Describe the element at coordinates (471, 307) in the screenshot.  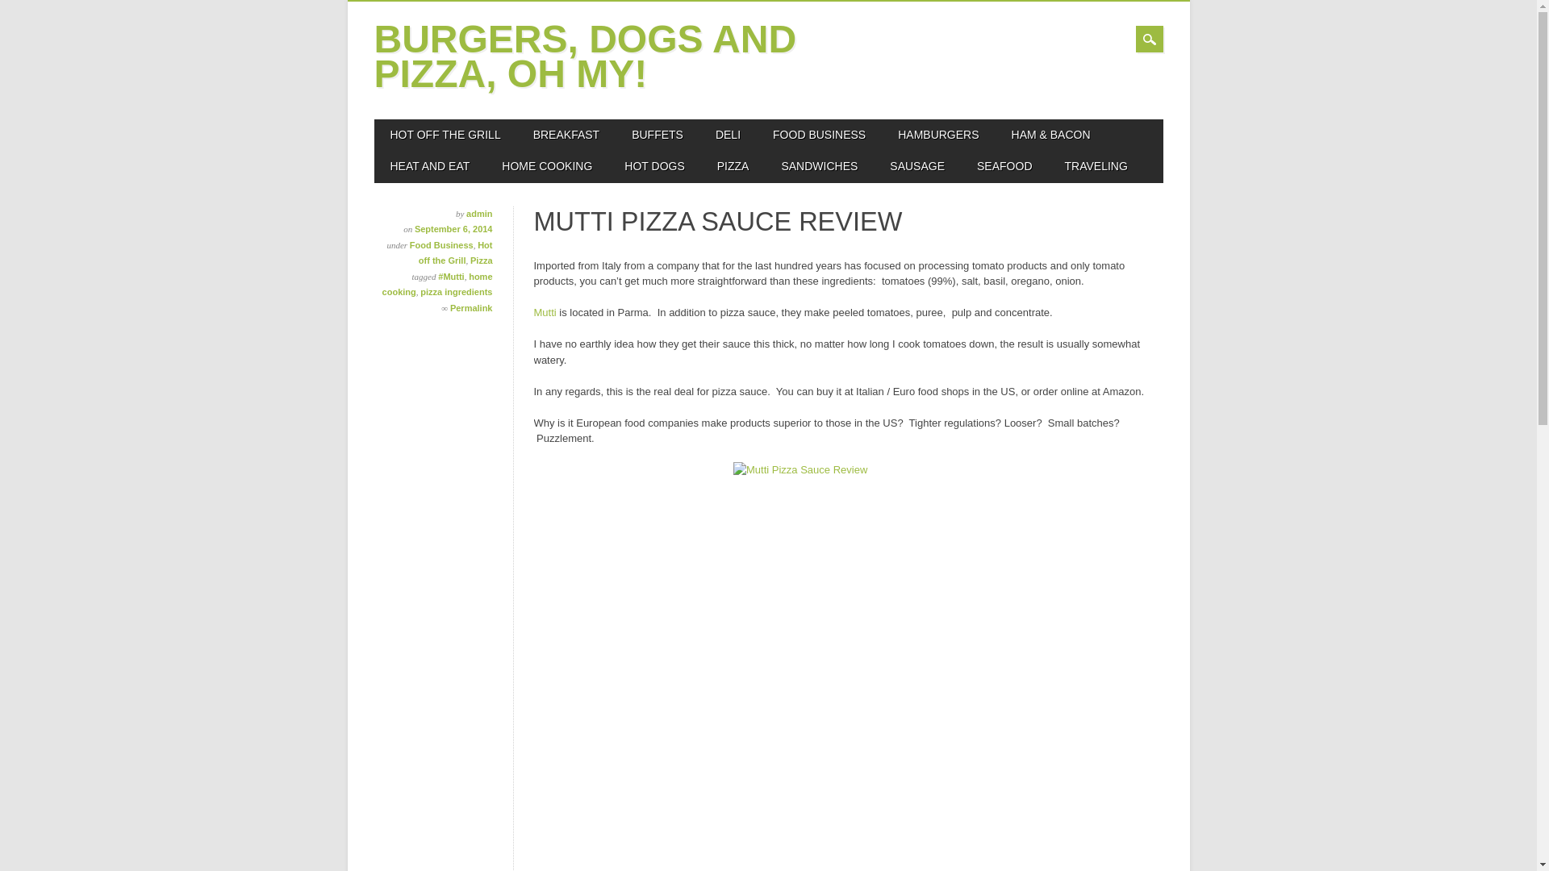
I see `Permalink` at that location.